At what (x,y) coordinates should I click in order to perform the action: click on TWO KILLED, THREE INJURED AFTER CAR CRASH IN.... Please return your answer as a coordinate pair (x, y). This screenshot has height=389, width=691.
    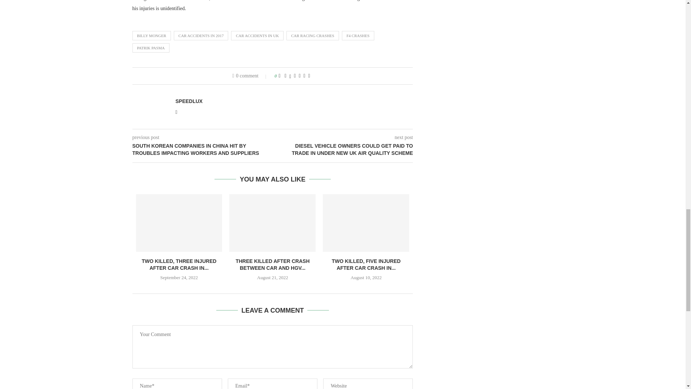
    Looking at the image, I should click on (179, 264).